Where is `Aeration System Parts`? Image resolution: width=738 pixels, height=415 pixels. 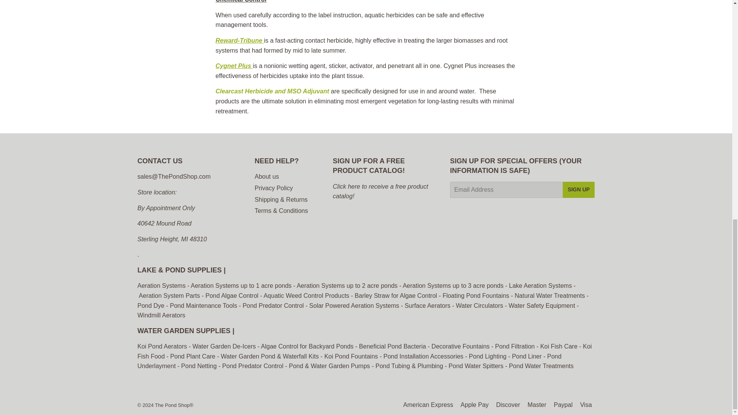 Aeration System Parts is located at coordinates (169, 295).